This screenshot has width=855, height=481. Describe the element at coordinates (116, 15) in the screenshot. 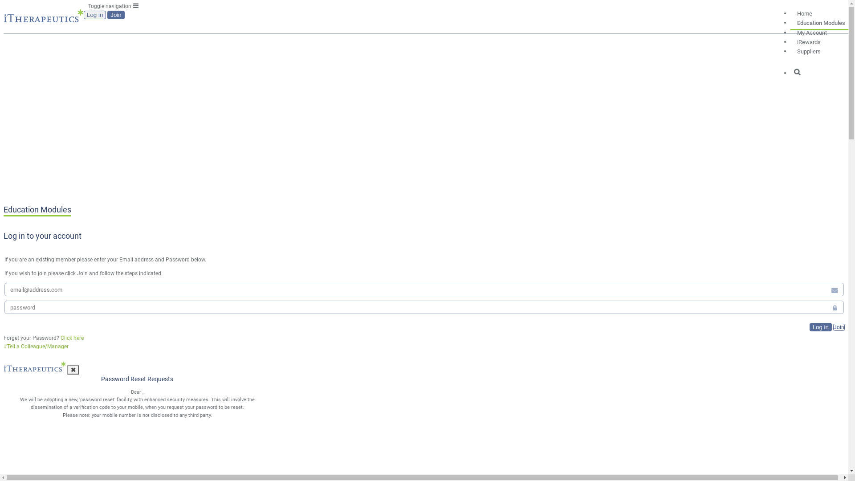

I see `Join` at that location.